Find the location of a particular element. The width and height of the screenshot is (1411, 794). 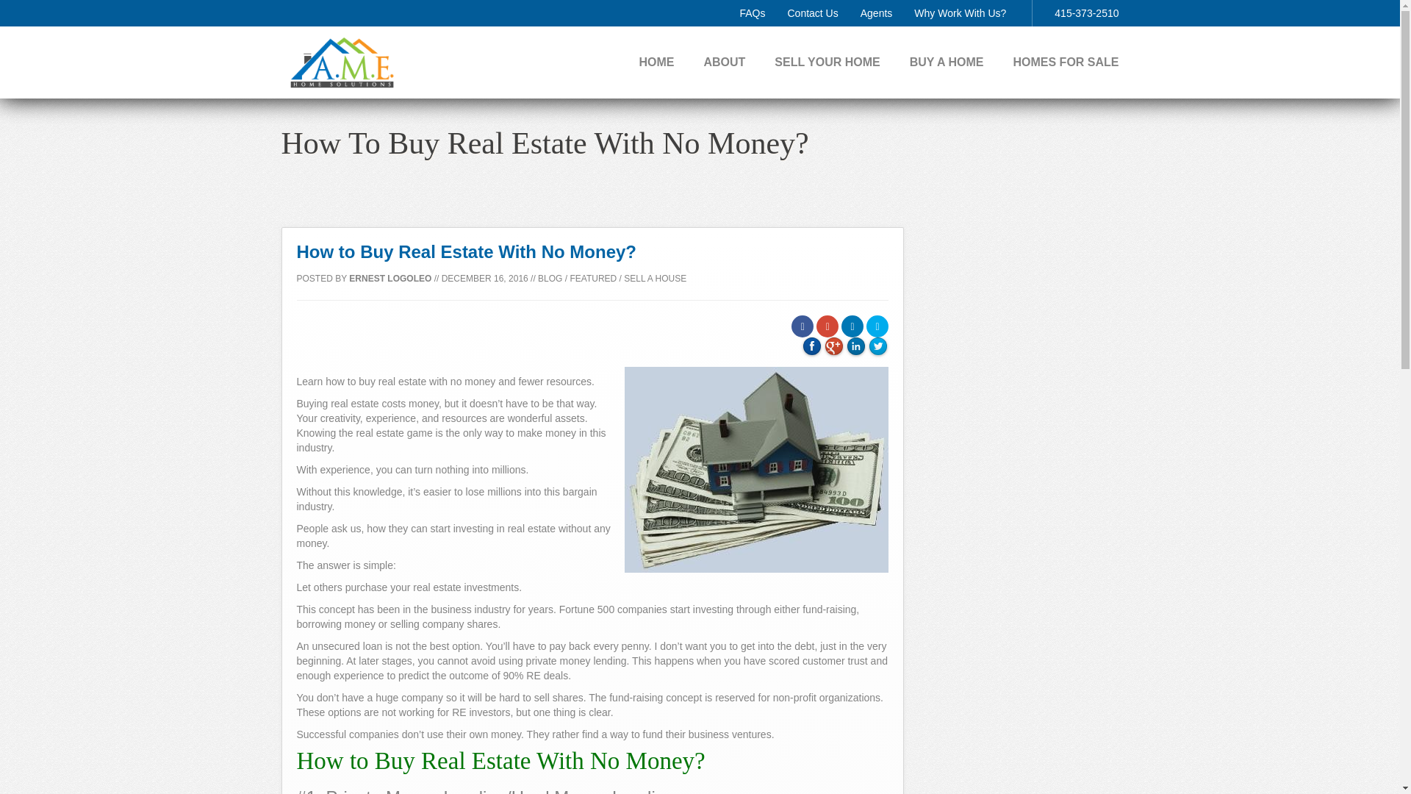

415-373-2510 is located at coordinates (1086, 12).